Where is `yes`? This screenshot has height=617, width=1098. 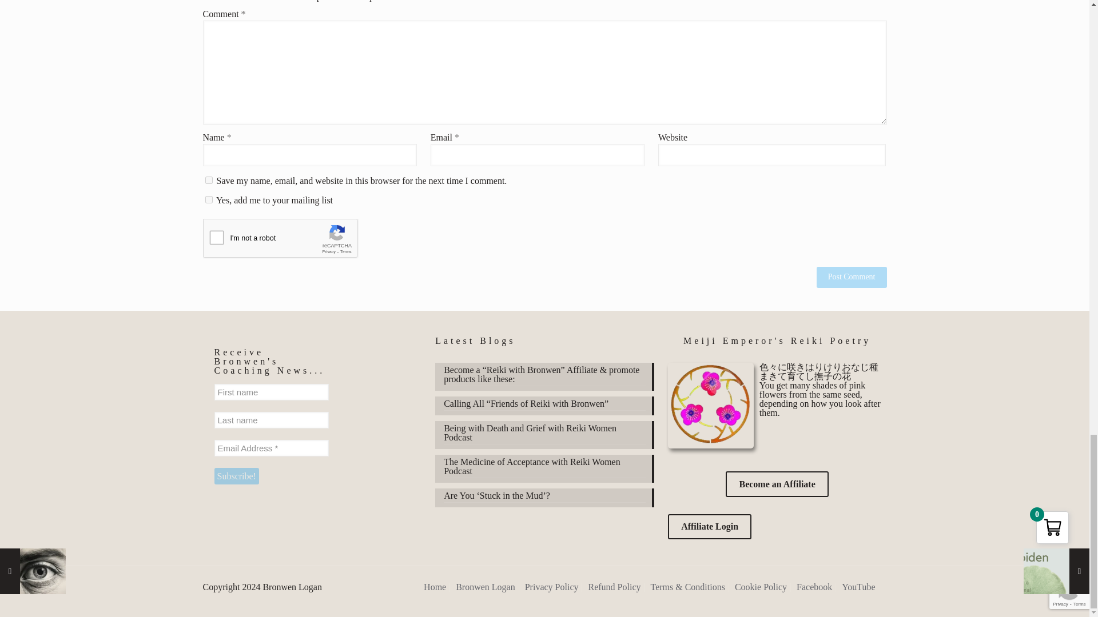
yes is located at coordinates (208, 179).